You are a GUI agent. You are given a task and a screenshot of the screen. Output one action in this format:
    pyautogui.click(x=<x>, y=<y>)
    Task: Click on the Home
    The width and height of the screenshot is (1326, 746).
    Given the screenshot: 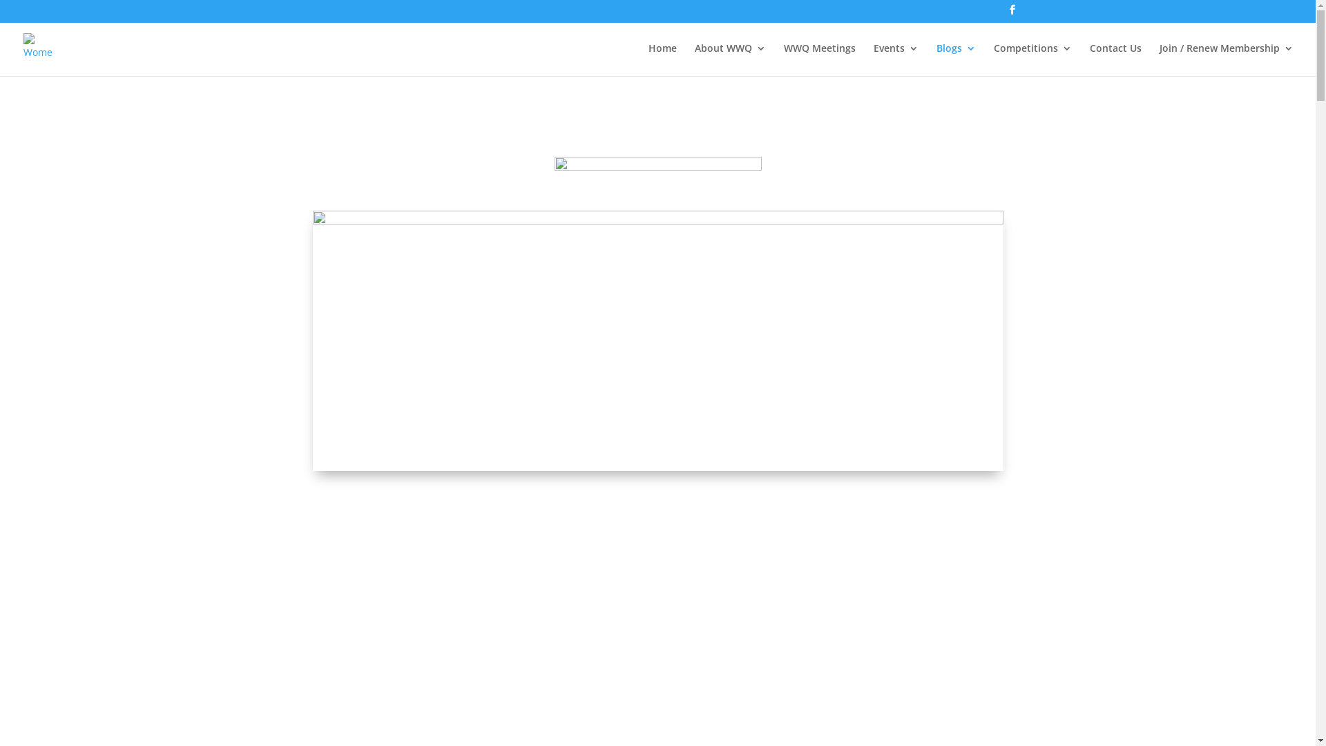 What is the action you would take?
    pyautogui.click(x=662, y=59)
    